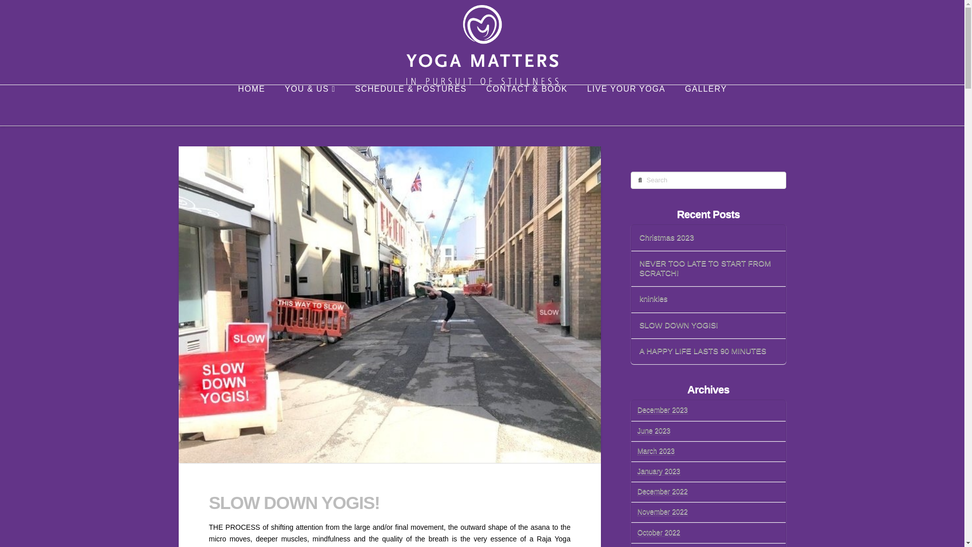 This screenshot has width=972, height=547. What do you see at coordinates (709, 351) in the screenshot?
I see `A HAPPY LIFE LASTS 90 MINUTES` at bounding box center [709, 351].